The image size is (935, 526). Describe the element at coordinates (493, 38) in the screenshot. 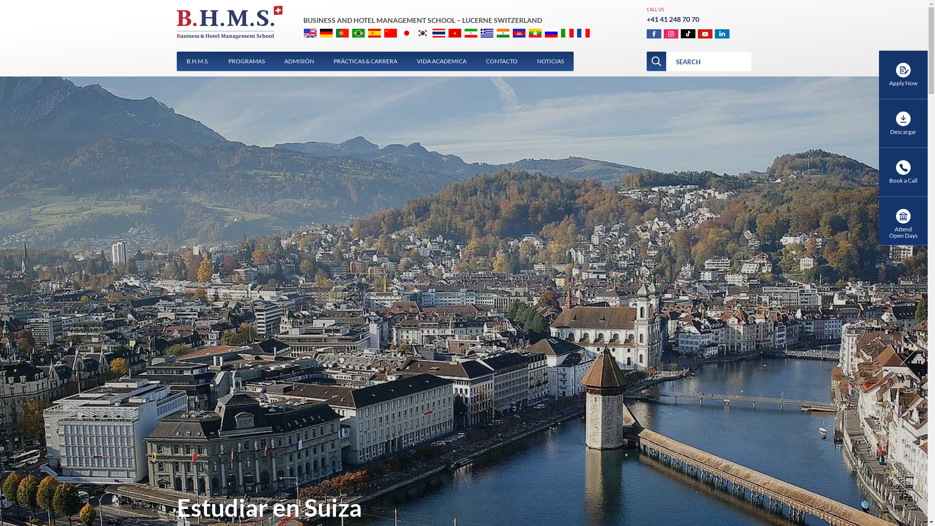

I see `BHMS - Greek` at that location.